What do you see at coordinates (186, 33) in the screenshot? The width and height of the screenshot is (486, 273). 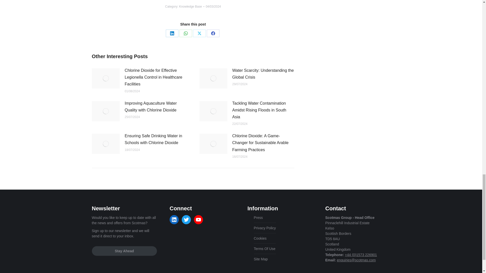 I see `WhatsApp` at bounding box center [186, 33].